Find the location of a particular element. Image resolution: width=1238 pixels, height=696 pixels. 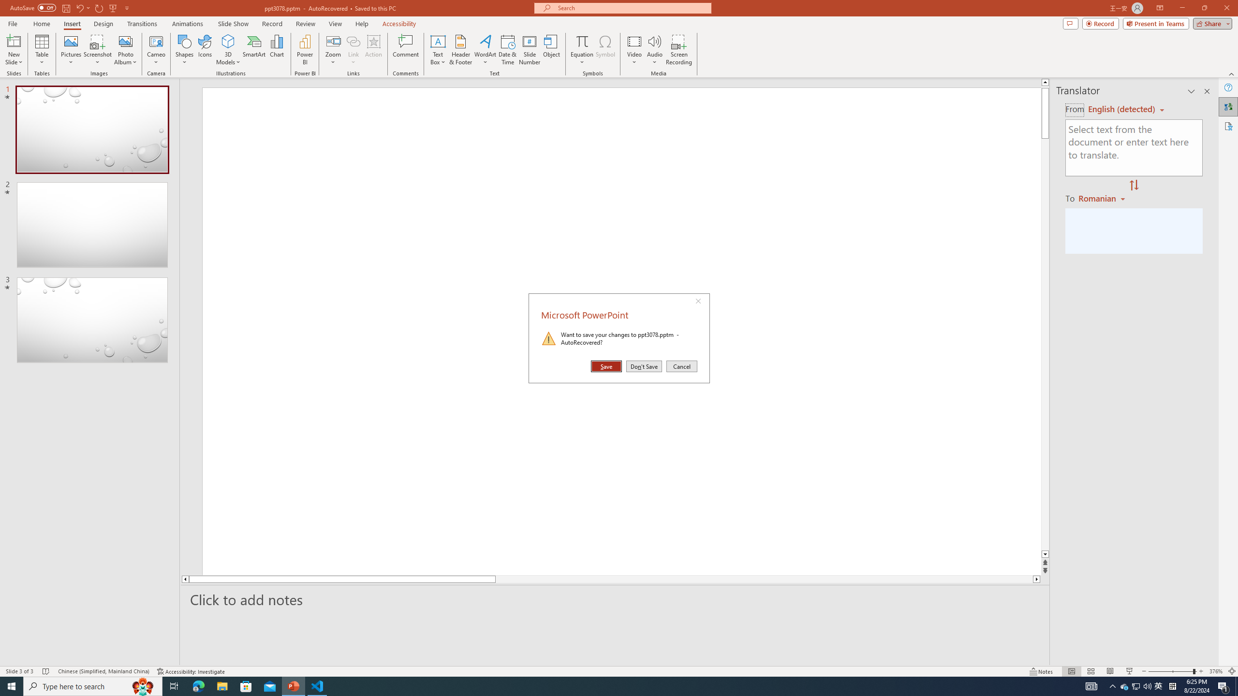

Pictures is located at coordinates (71, 50).